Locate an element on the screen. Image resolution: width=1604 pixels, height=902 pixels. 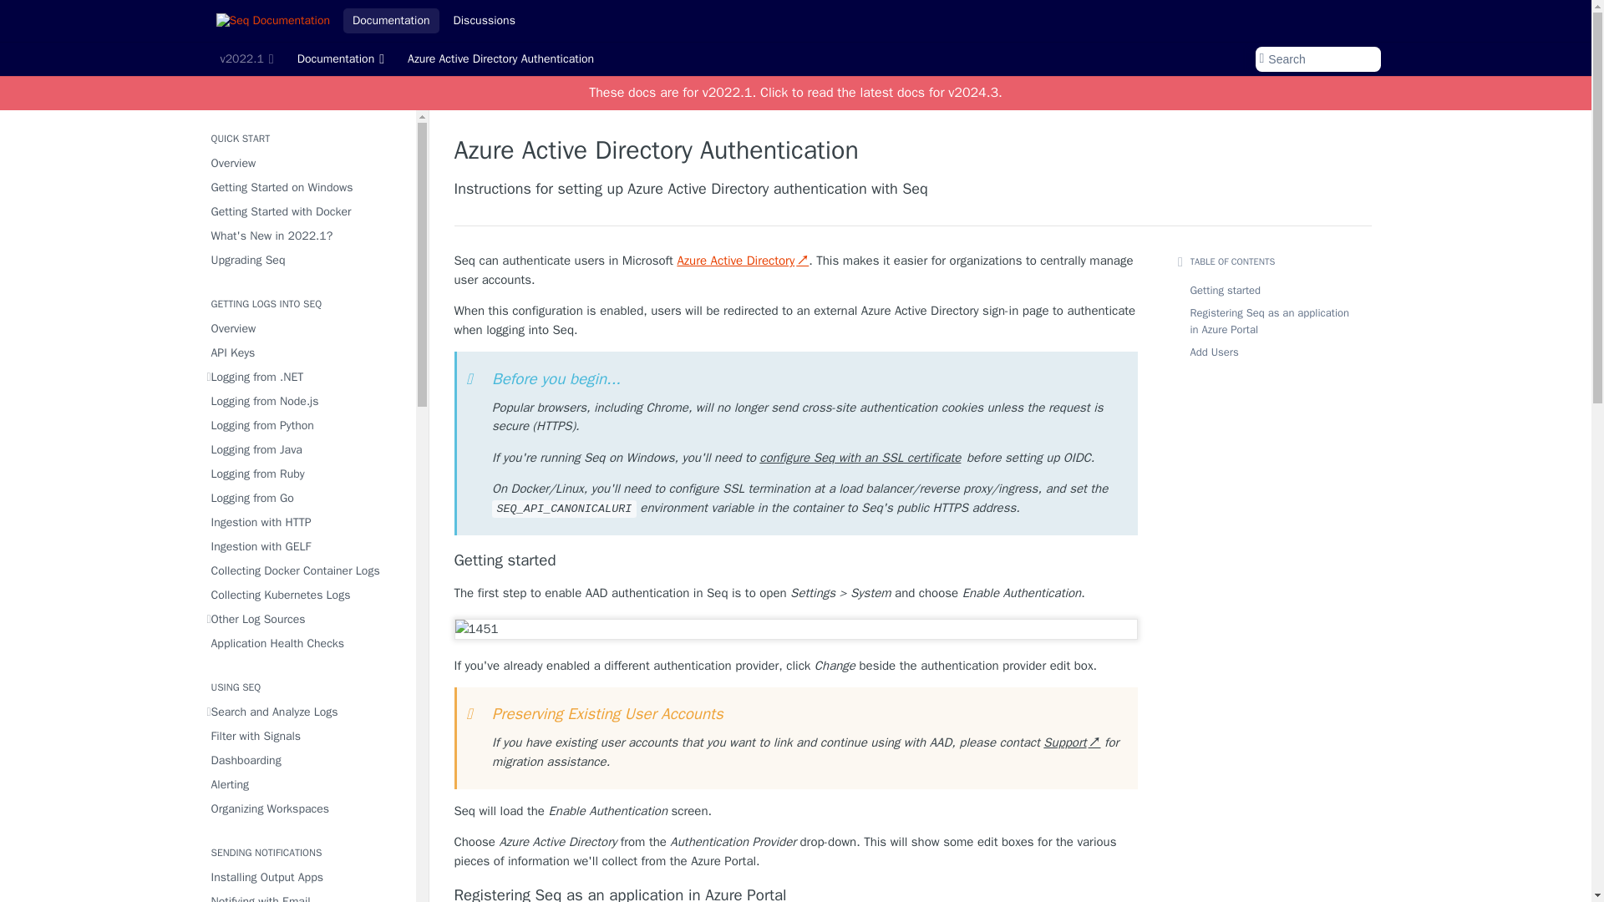
Documentation is located at coordinates (341, 59).